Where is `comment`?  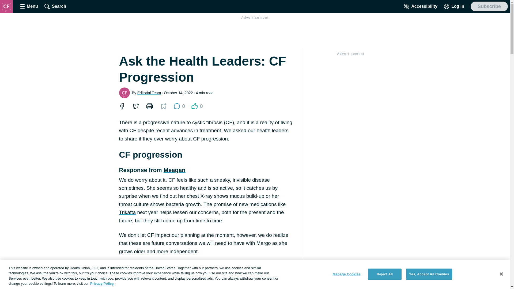
comment is located at coordinates (454, 6).